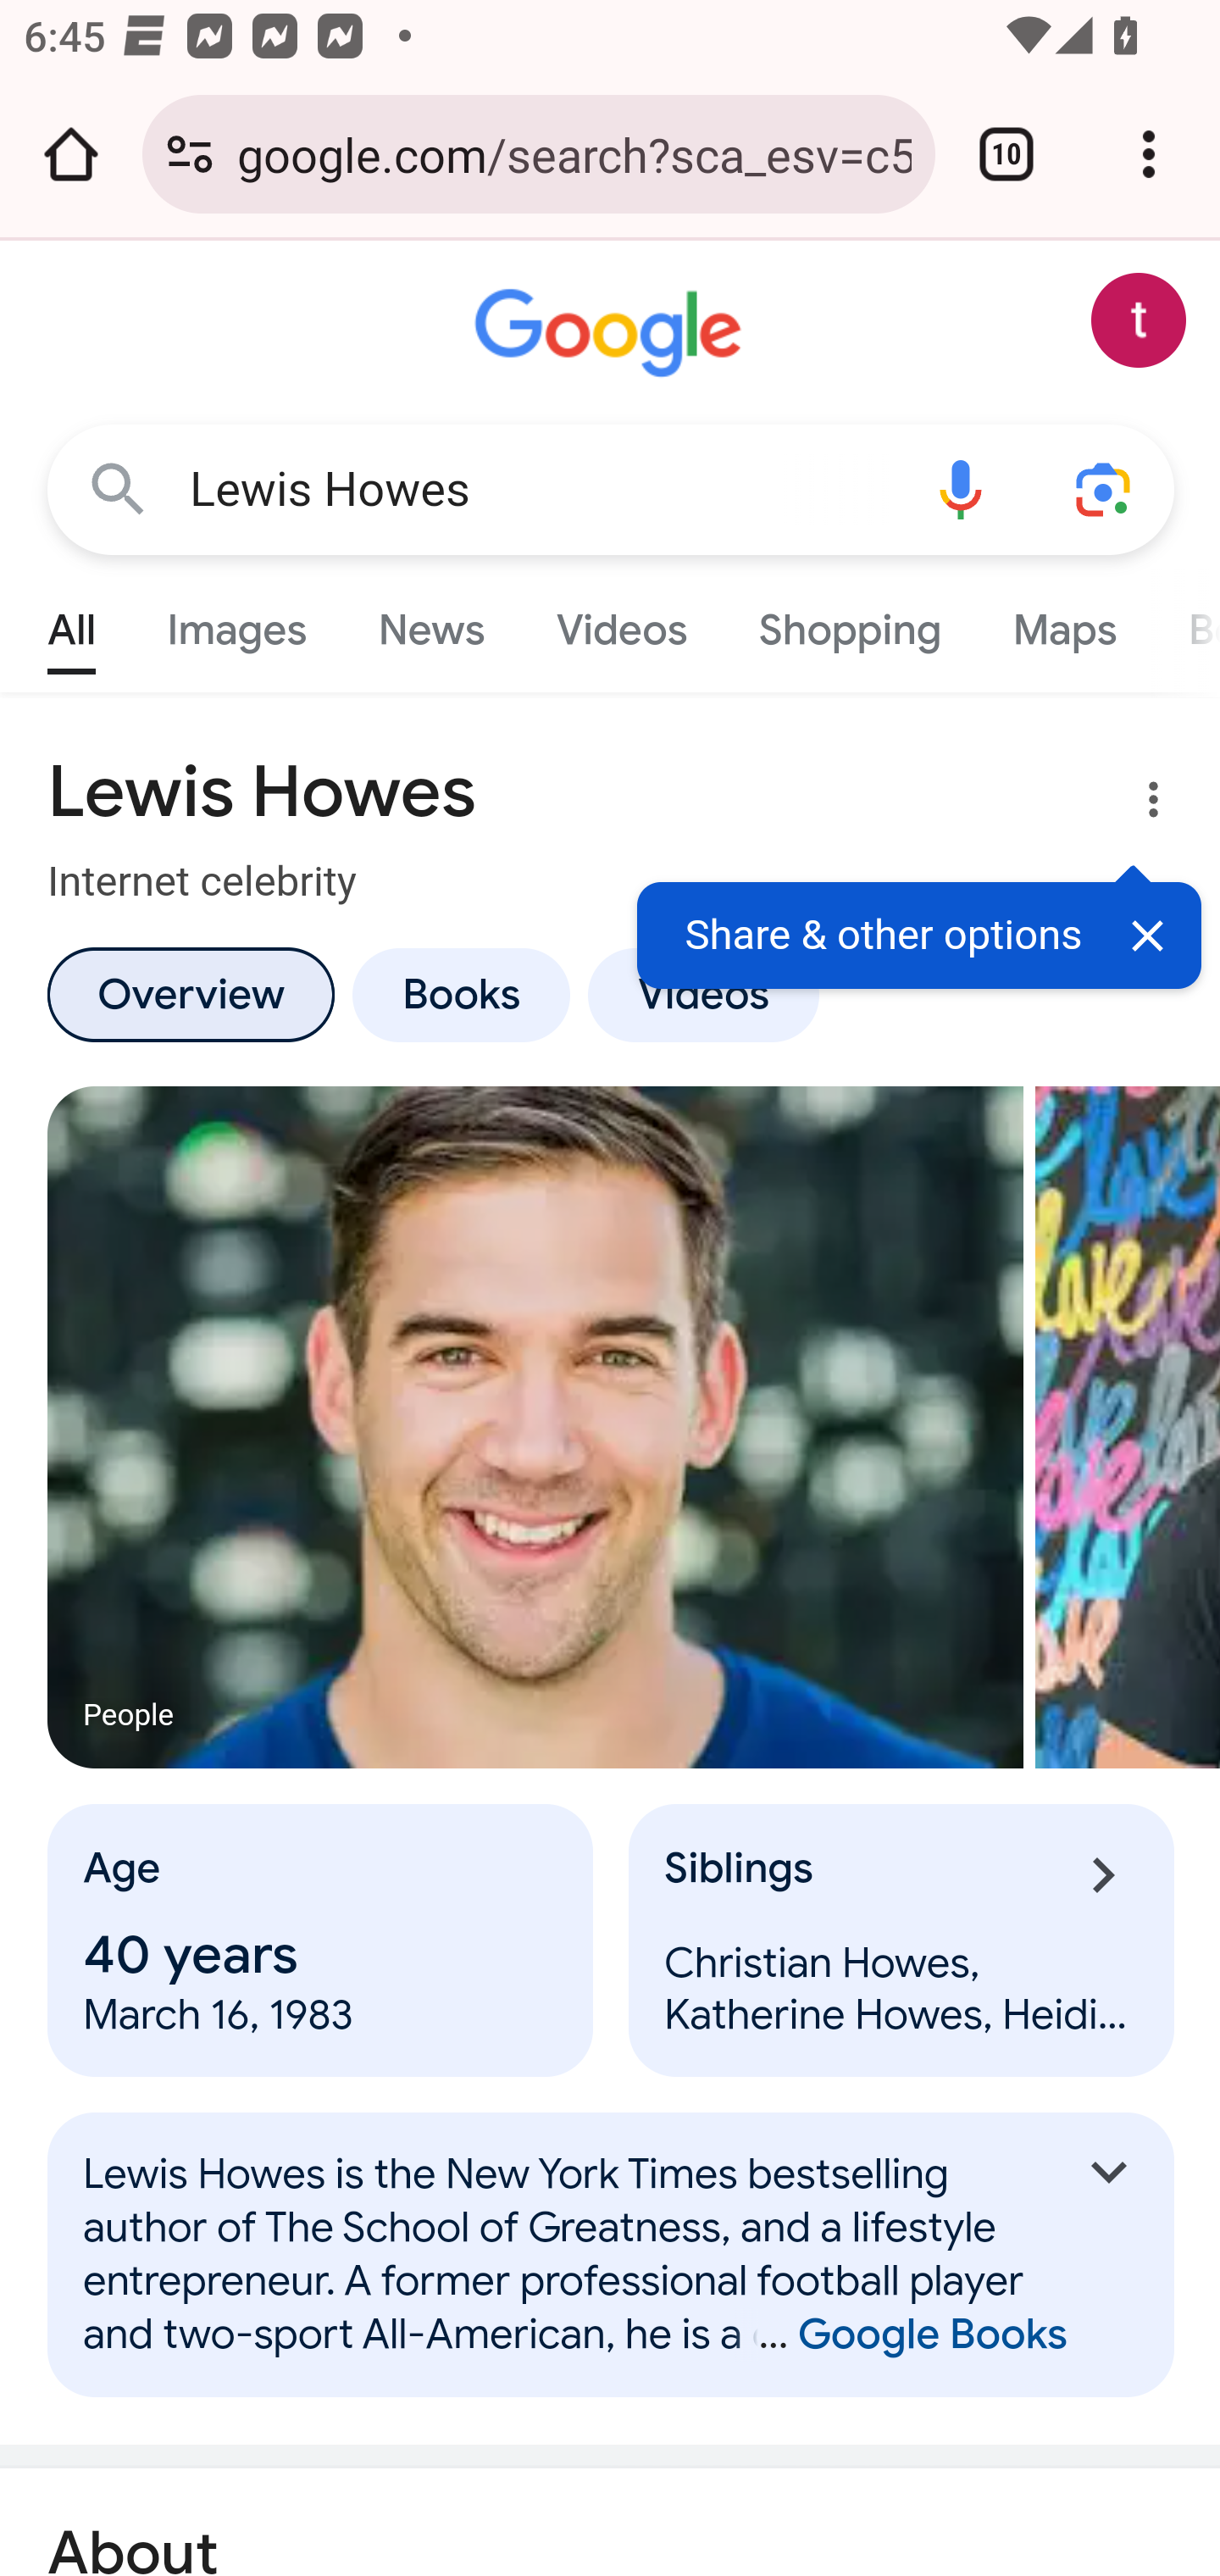 The image size is (1220, 2576). Describe the element at coordinates (190, 154) in the screenshot. I see `Connection is secure` at that location.